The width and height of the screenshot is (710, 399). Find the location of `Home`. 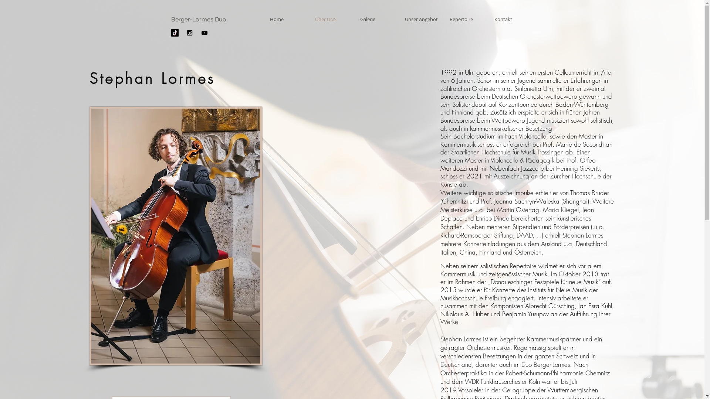

Home is located at coordinates (287, 19).